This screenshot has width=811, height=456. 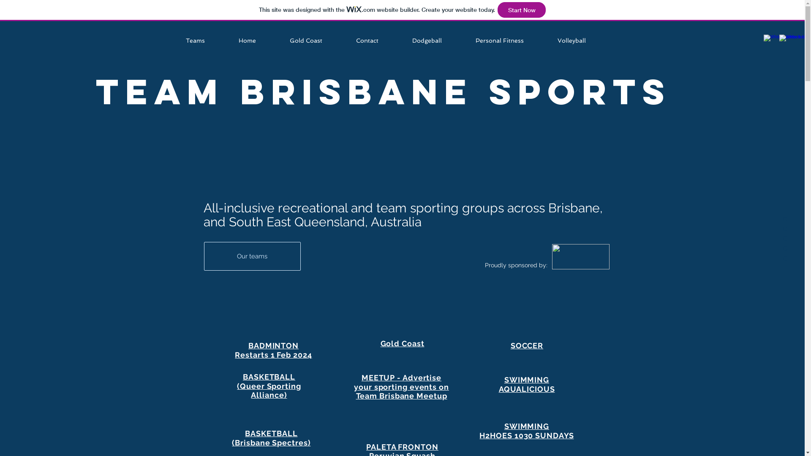 I want to click on H2HOES 1030 SUNDAYS, so click(x=526, y=436).